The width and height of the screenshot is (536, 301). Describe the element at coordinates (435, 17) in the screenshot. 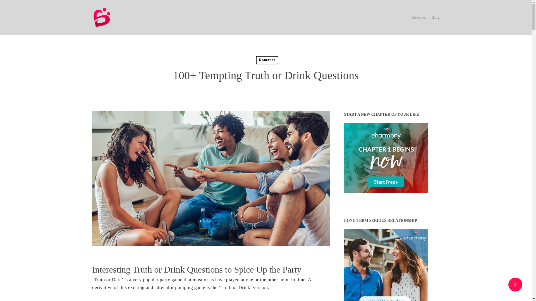

I see `Blog` at that location.